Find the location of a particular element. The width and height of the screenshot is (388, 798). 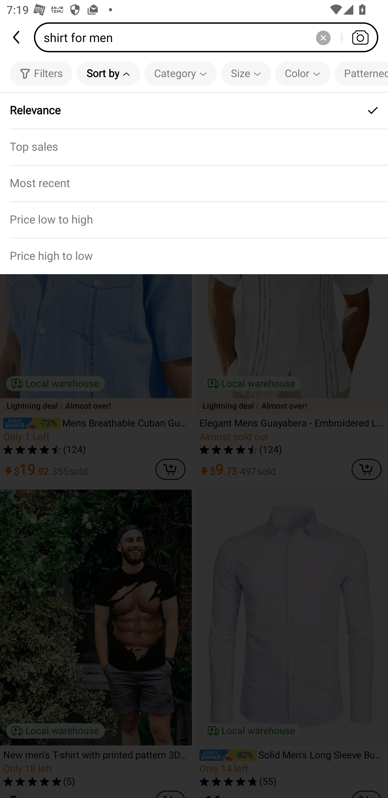

shirt for men is located at coordinates (209, 37).